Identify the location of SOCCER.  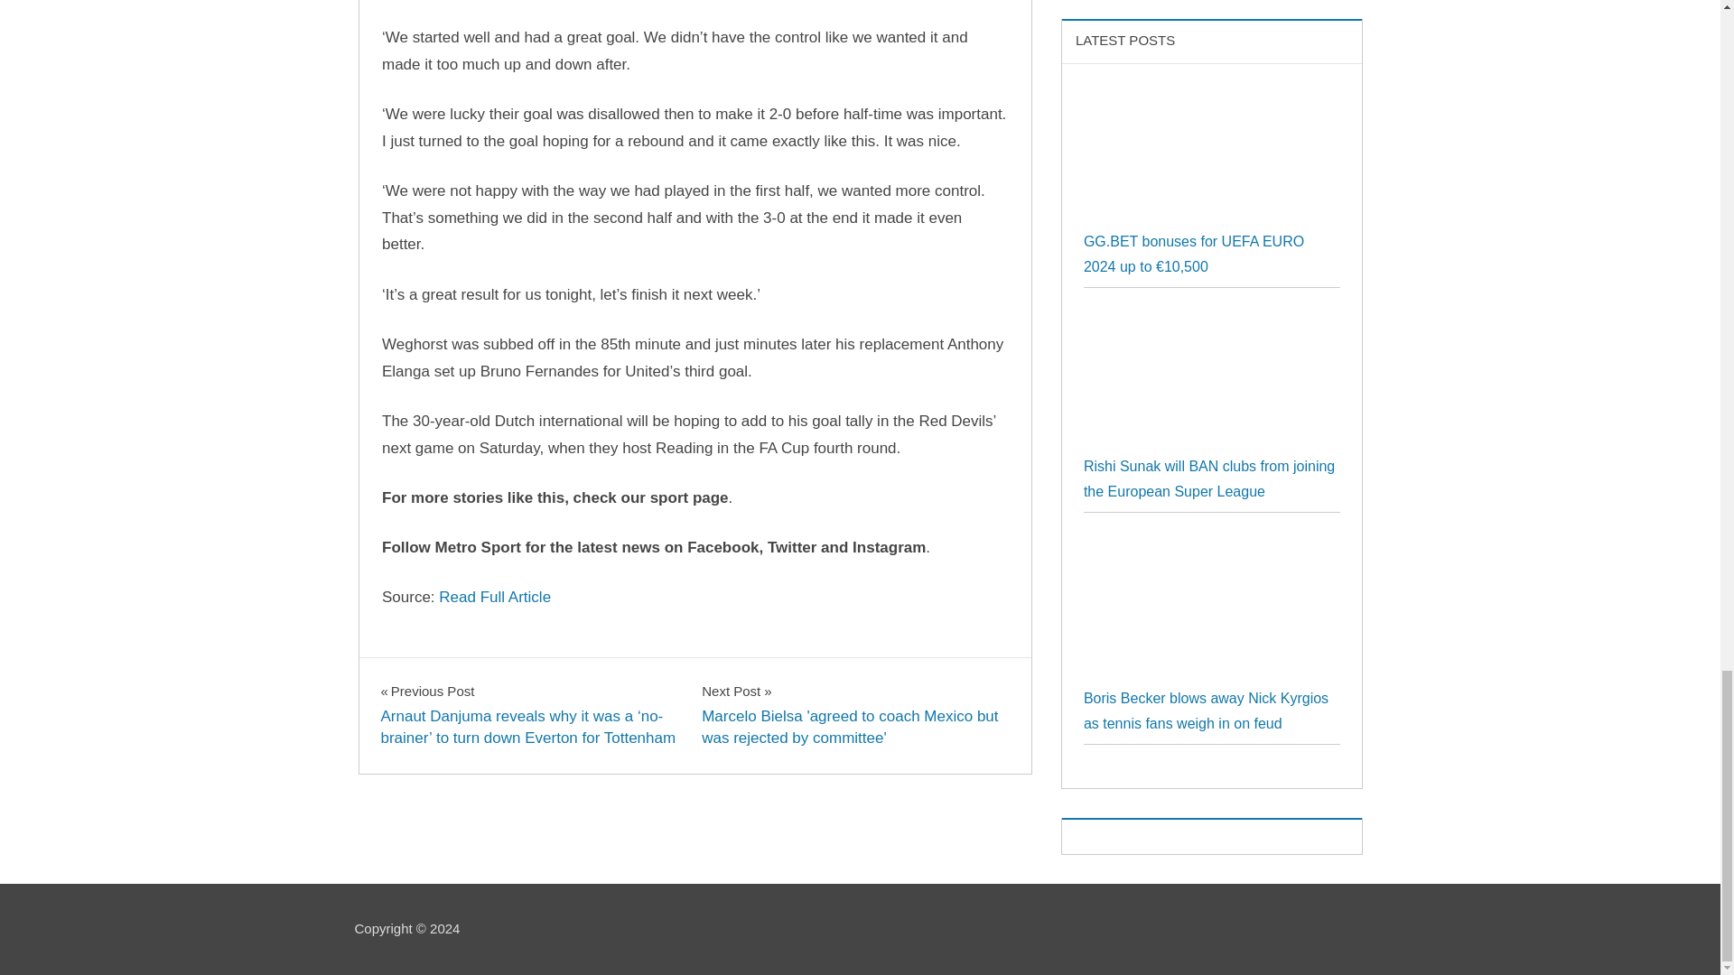
(418, 675).